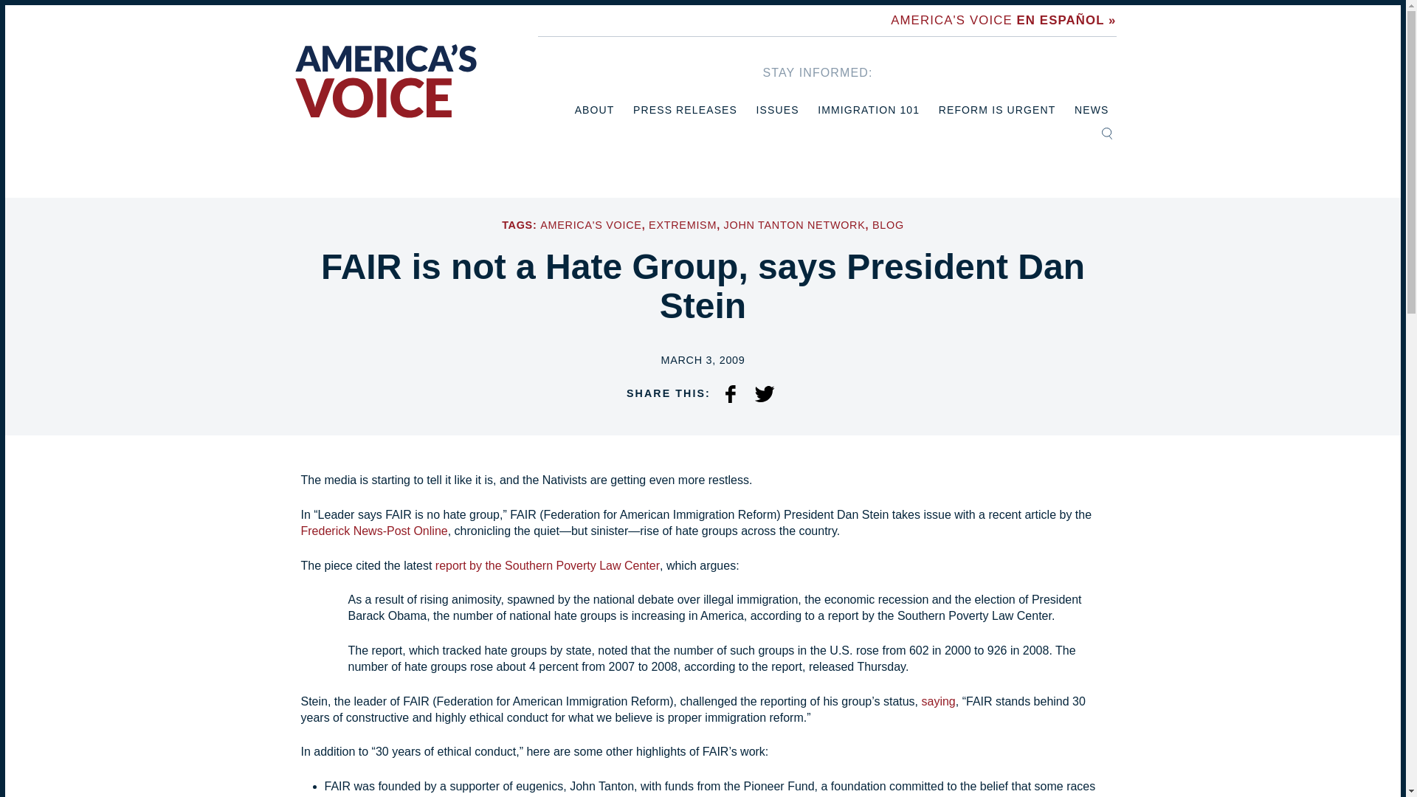 The height and width of the screenshot is (797, 1417). What do you see at coordinates (548, 565) in the screenshot?
I see `report by the Southern Poverty Law Center` at bounding box center [548, 565].